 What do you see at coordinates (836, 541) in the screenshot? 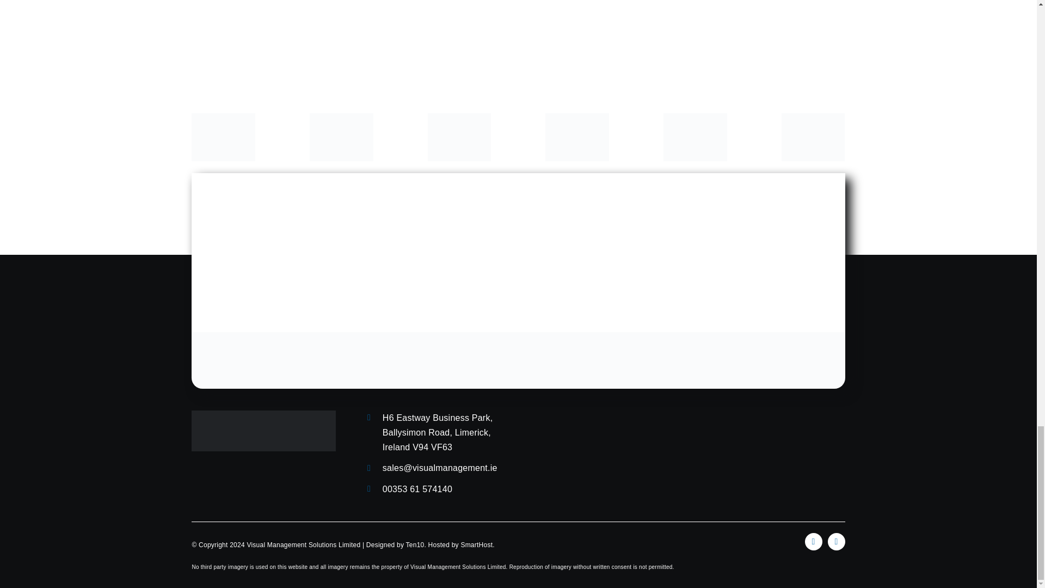
I see `Email` at bounding box center [836, 541].